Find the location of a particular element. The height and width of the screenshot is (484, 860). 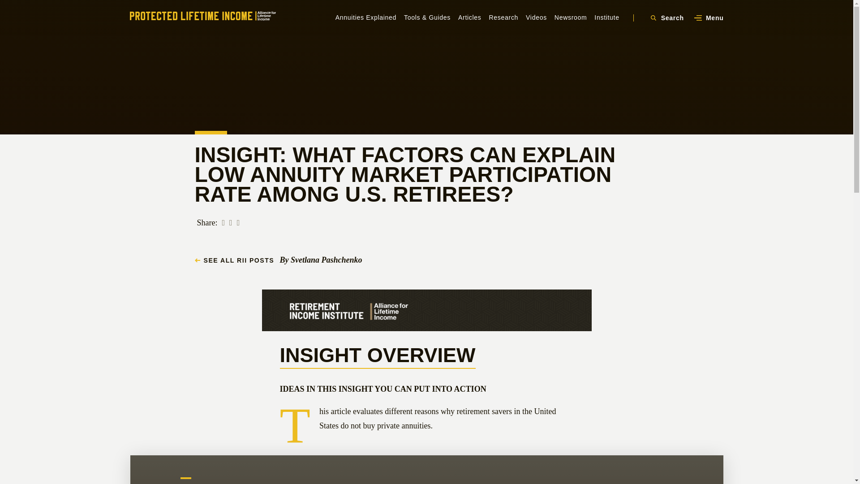

Institute is located at coordinates (606, 17).